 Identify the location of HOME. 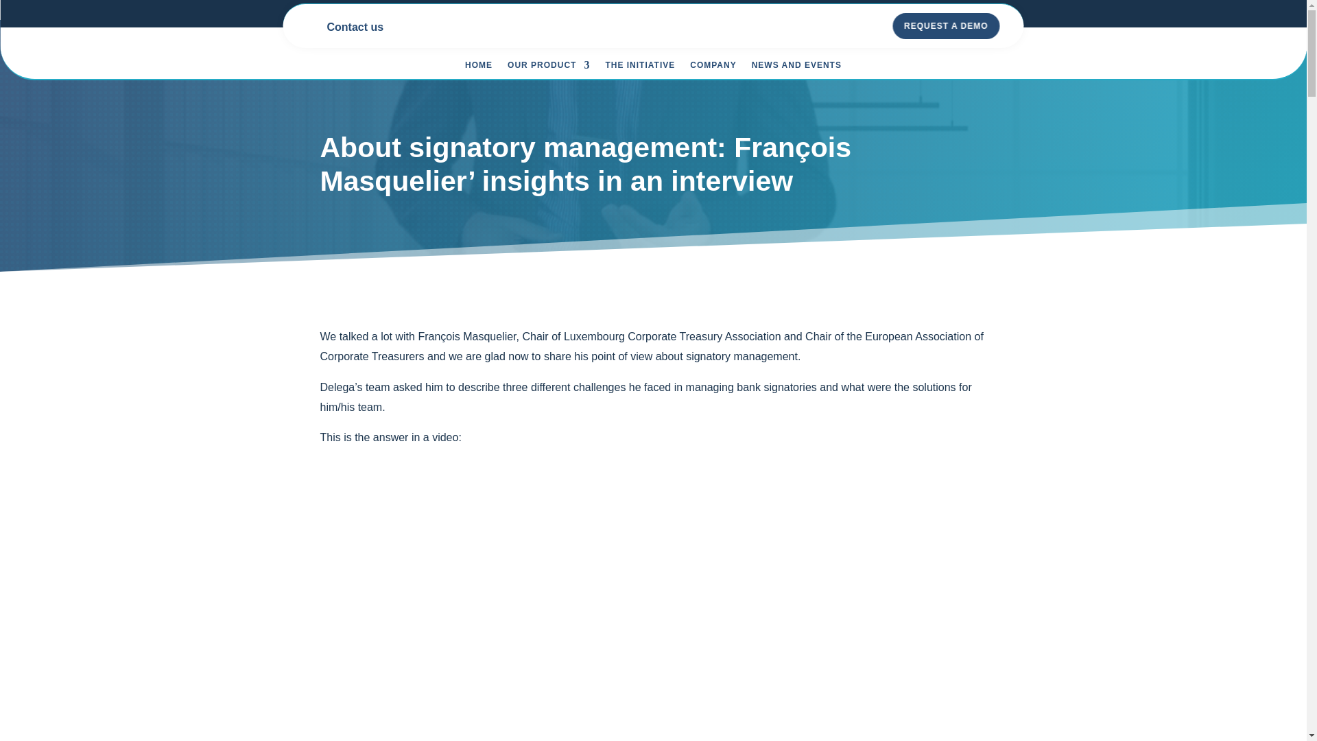
(479, 67).